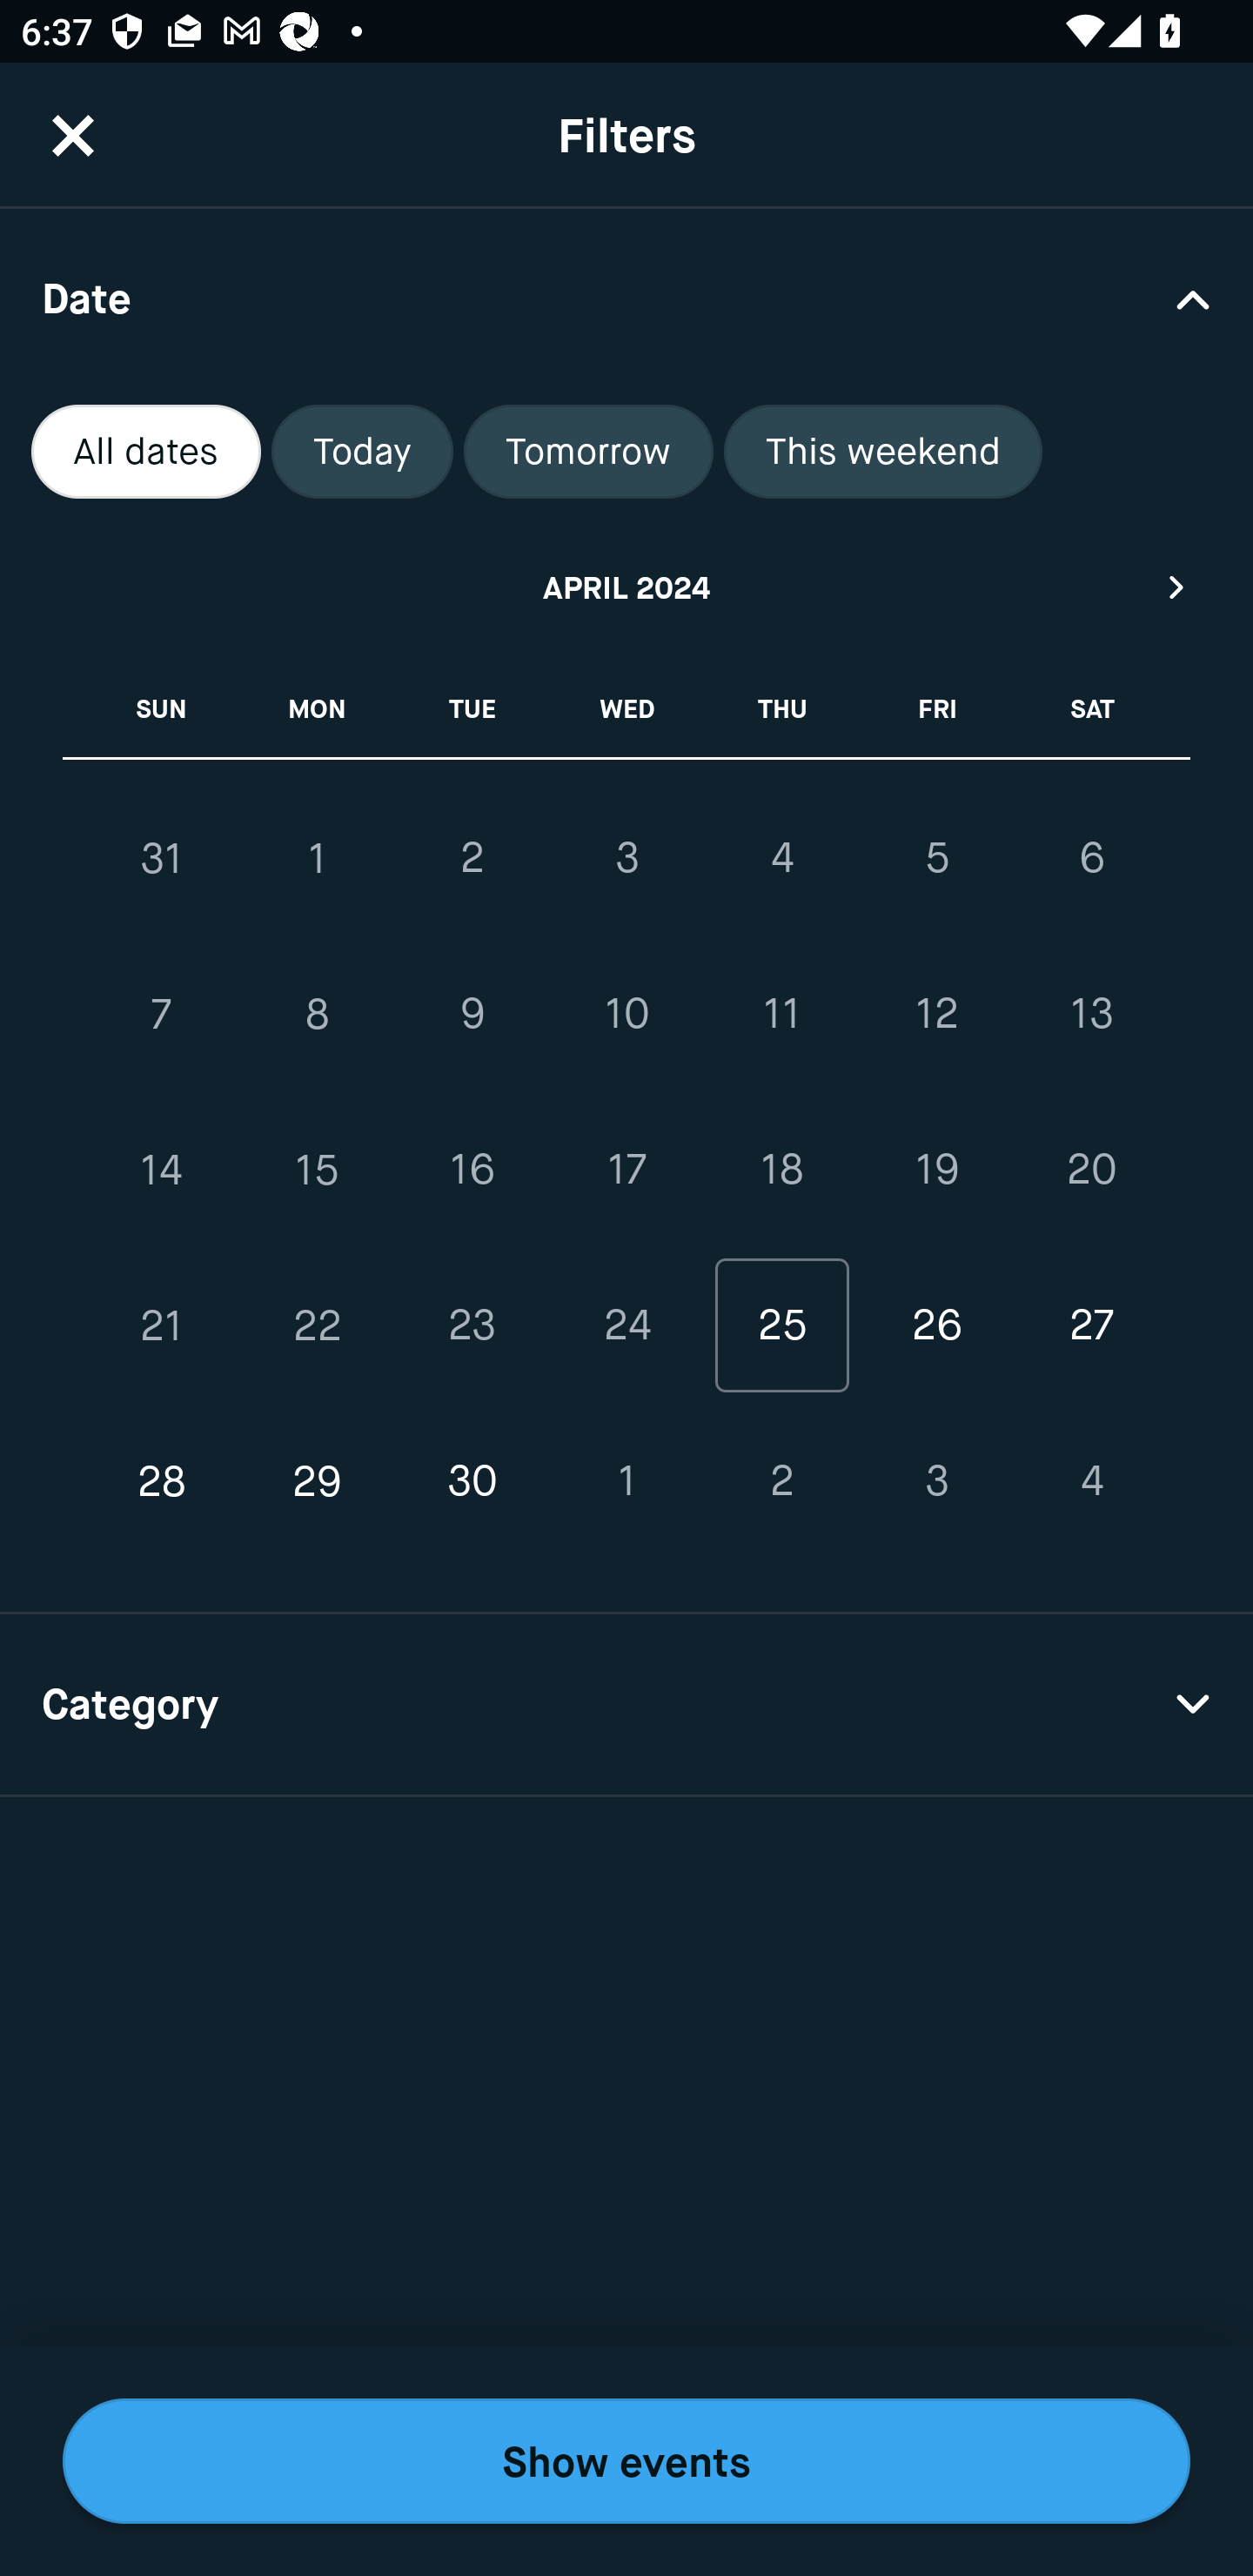  What do you see at coordinates (162, 1170) in the screenshot?
I see `14` at bounding box center [162, 1170].